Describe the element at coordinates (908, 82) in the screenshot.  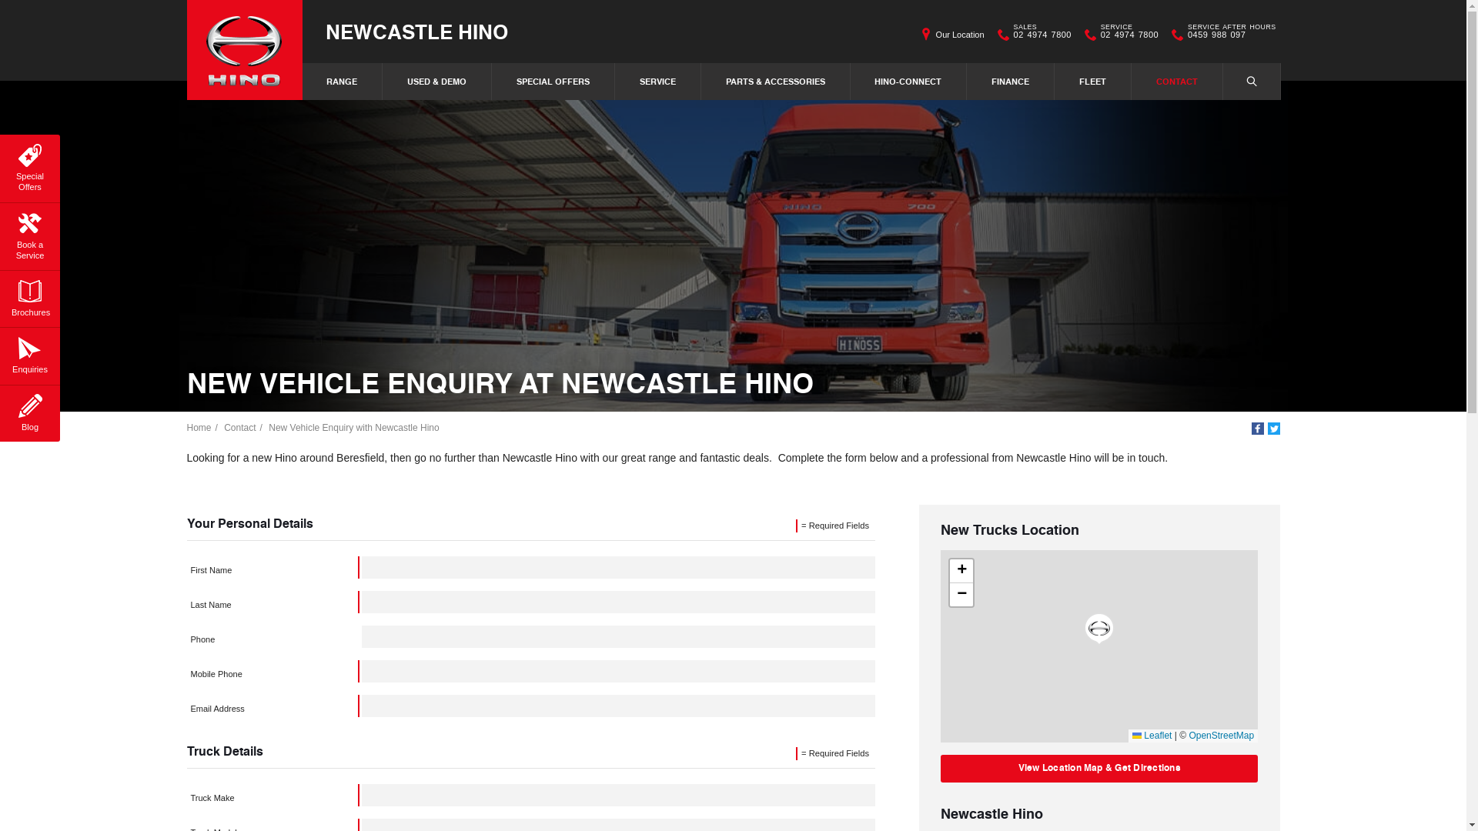
I see `HINO-CONNECT` at that location.